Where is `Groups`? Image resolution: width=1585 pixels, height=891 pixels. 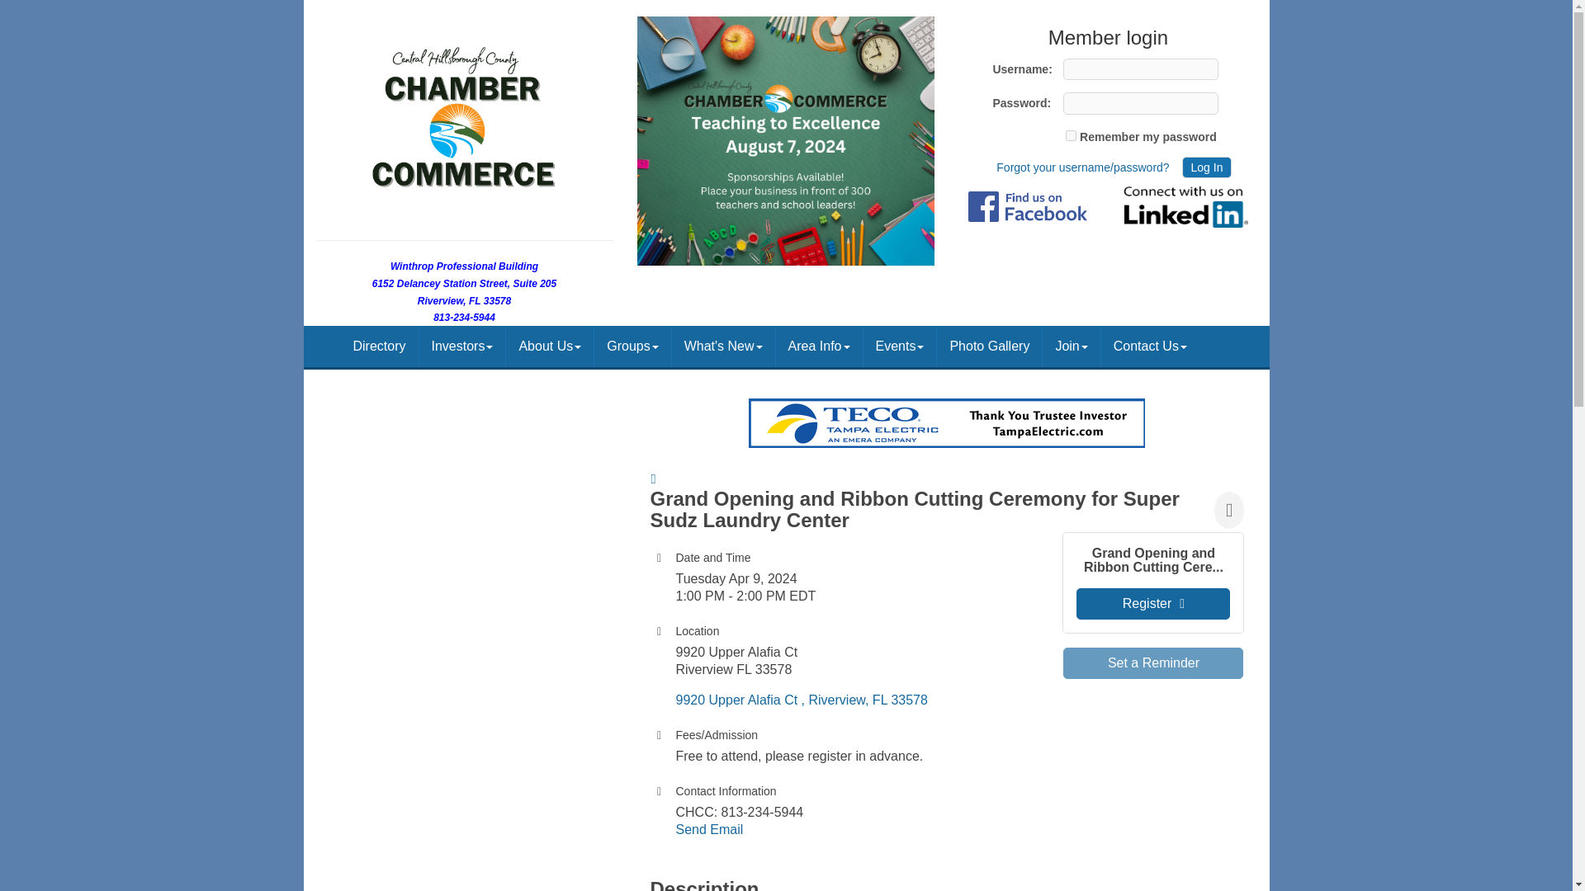 Groups is located at coordinates (632, 346).